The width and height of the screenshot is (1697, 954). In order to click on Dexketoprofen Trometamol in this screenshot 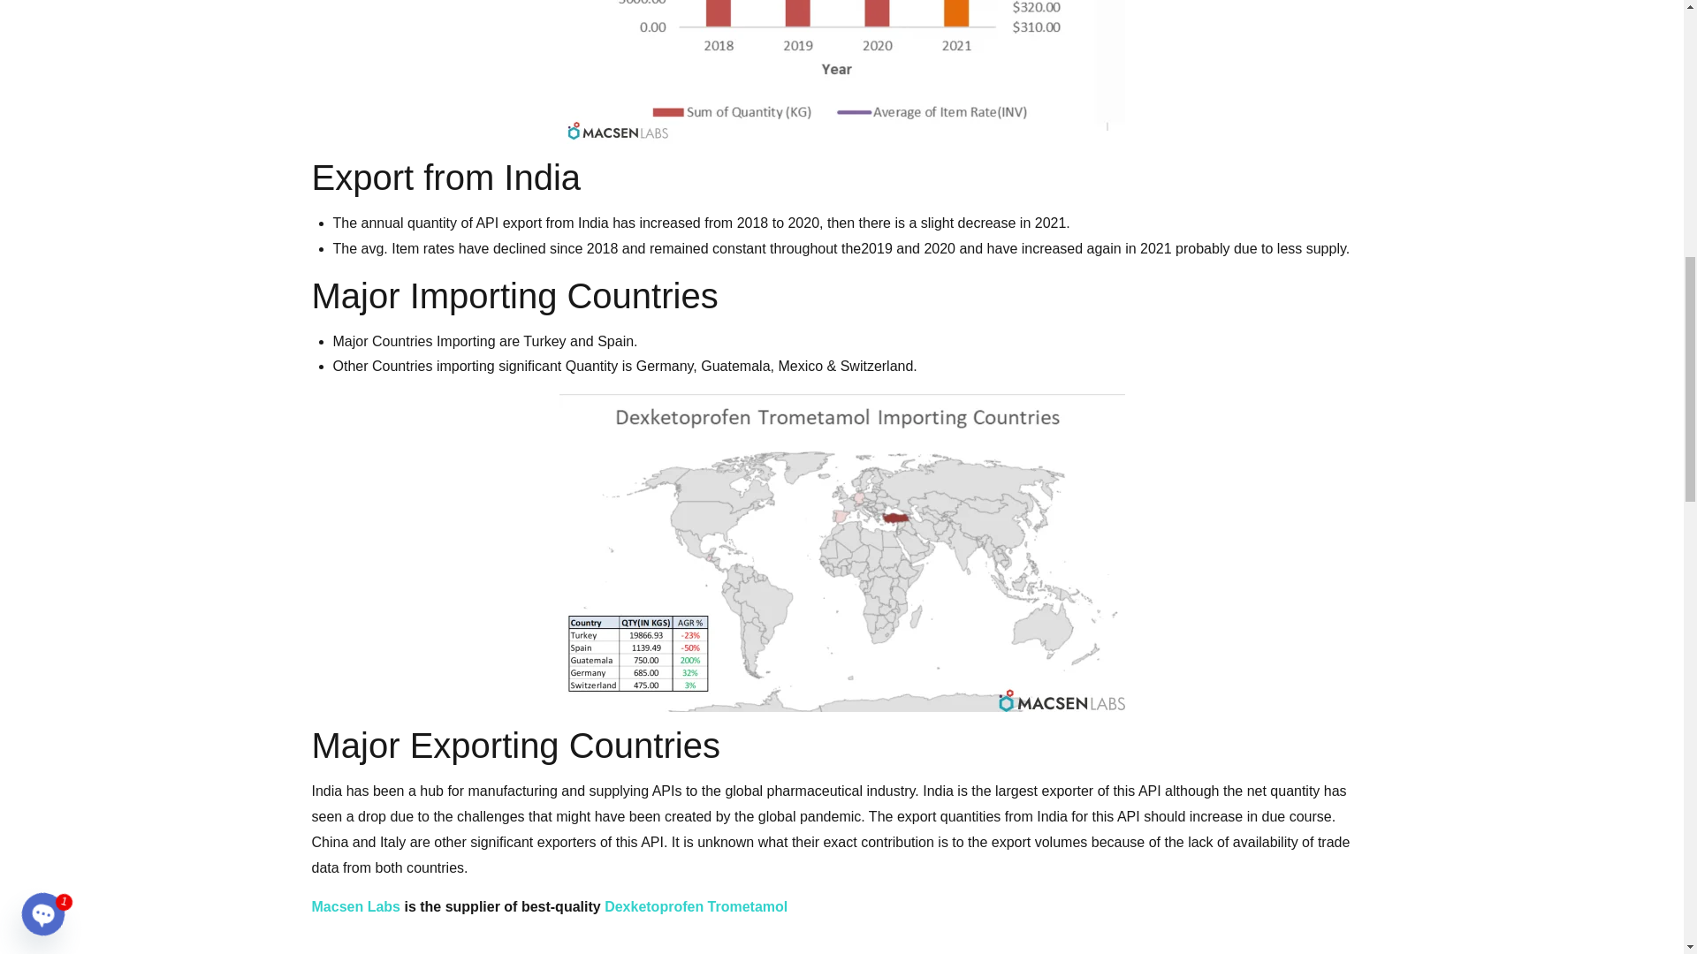, I will do `click(695, 906)`.